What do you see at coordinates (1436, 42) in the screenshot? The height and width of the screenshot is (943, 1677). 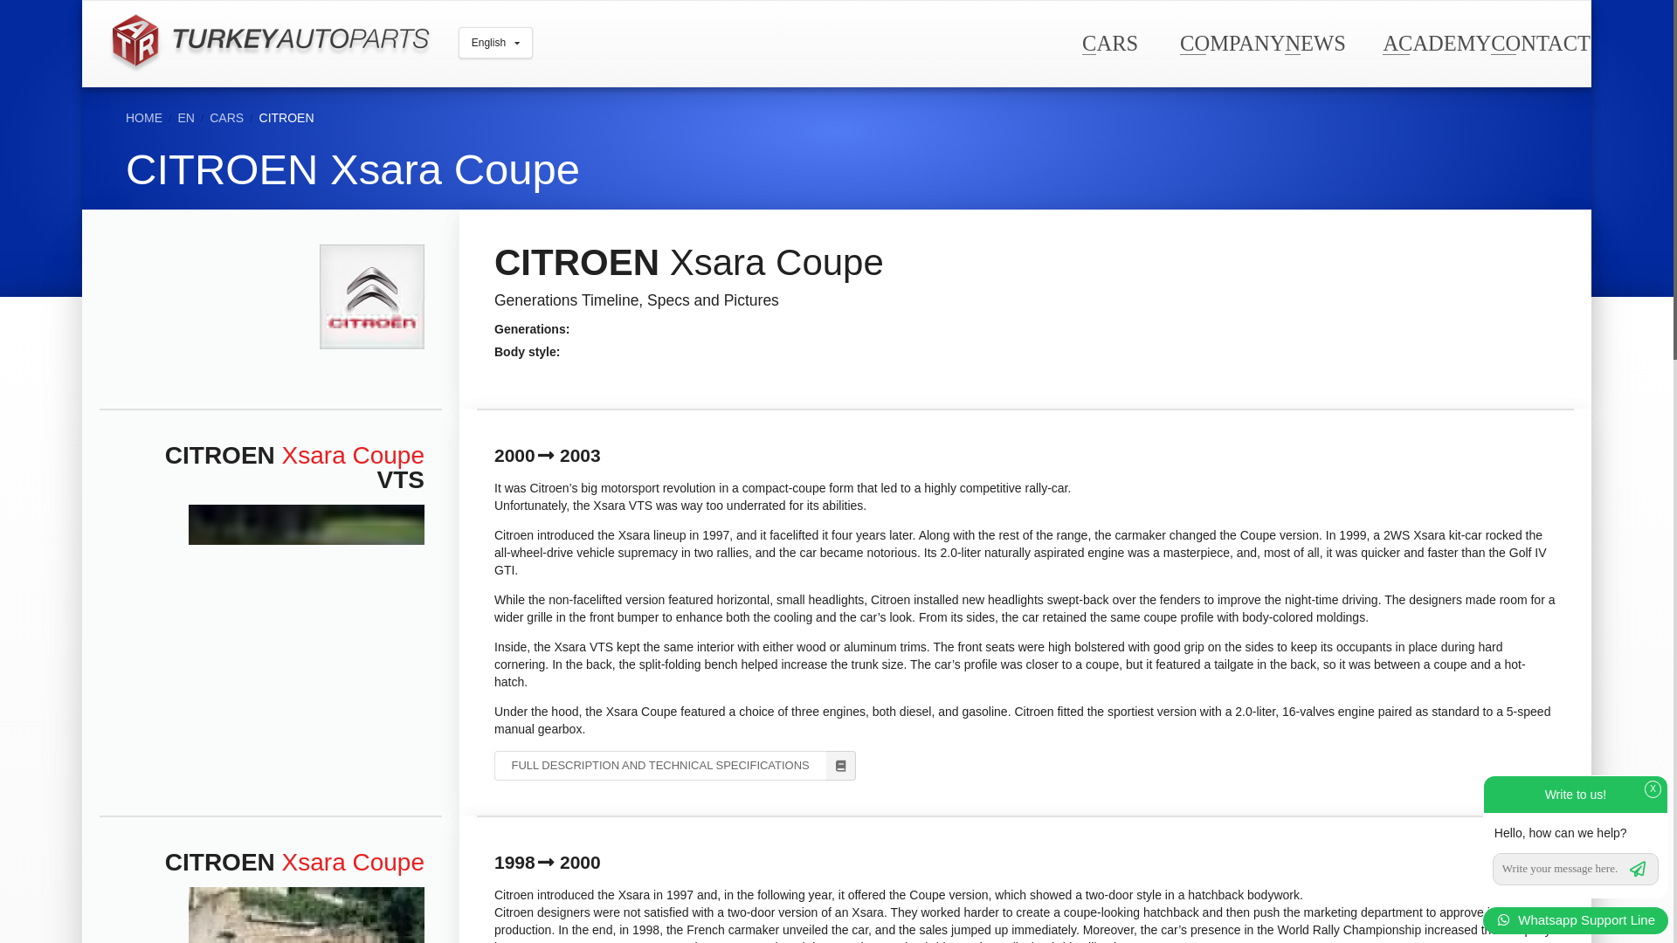 I see `ACADEMY` at bounding box center [1436, 42].